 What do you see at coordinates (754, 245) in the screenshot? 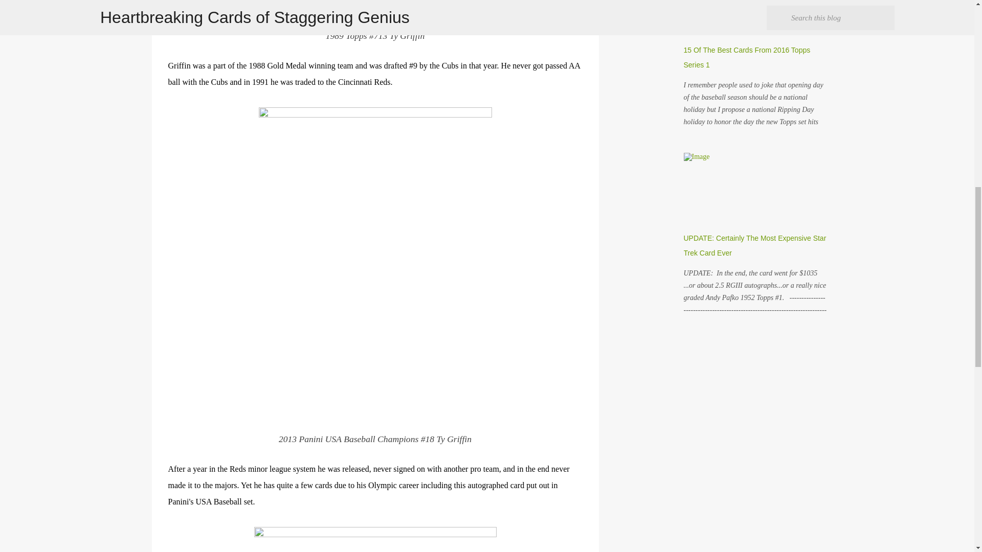
I see `UPDATE: Certainly The Most Expensive Star Trek Card Ever` at bounding box center [754, 245].